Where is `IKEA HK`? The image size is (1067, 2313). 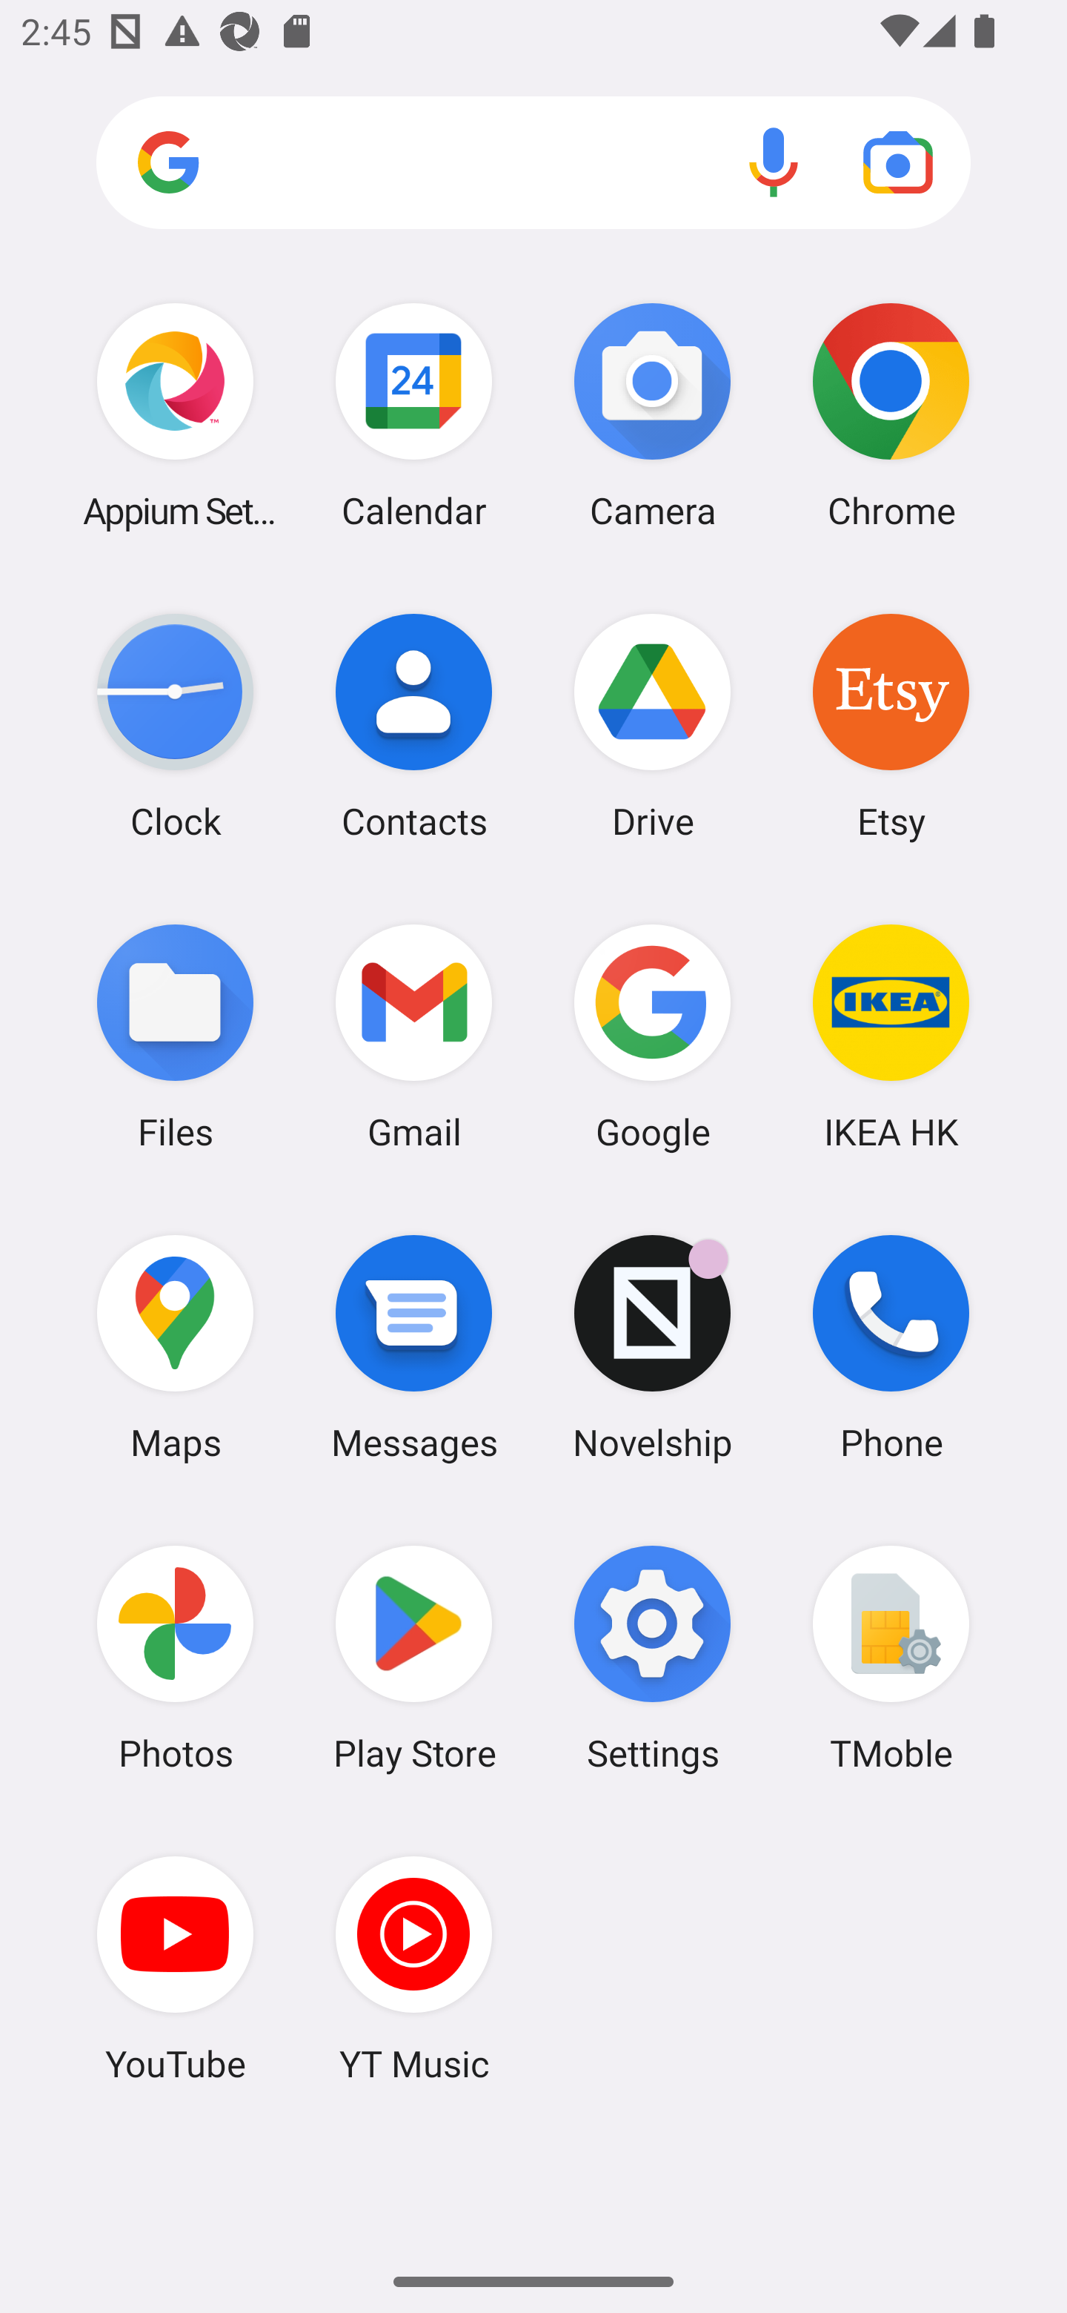 IKEA HK is located at coordinates (891, 1036).